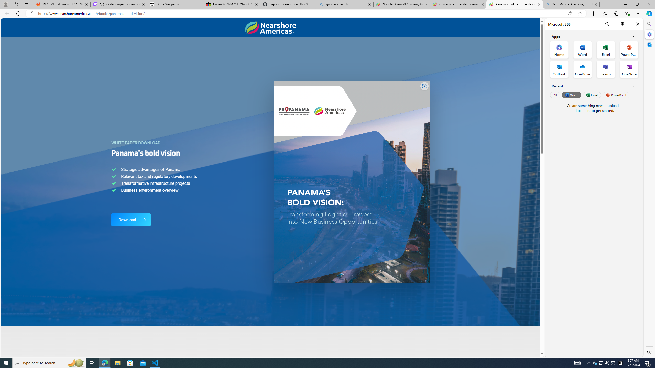 This screenshot has width=655, height=368. Describe the element at coordinates (649, 44) in the screenshot. I see `Outlook` at that location.